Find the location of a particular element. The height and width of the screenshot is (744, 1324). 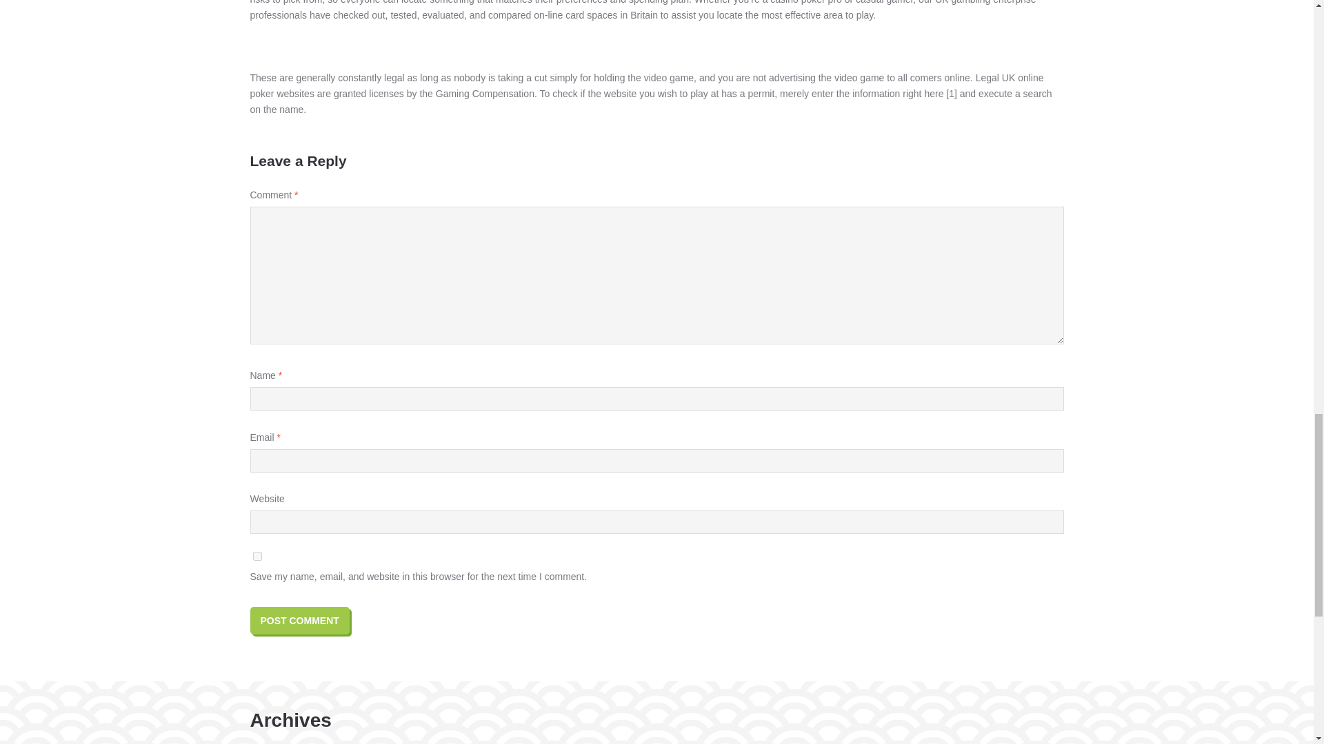

Post Comment is located at coordinates (299, 621).